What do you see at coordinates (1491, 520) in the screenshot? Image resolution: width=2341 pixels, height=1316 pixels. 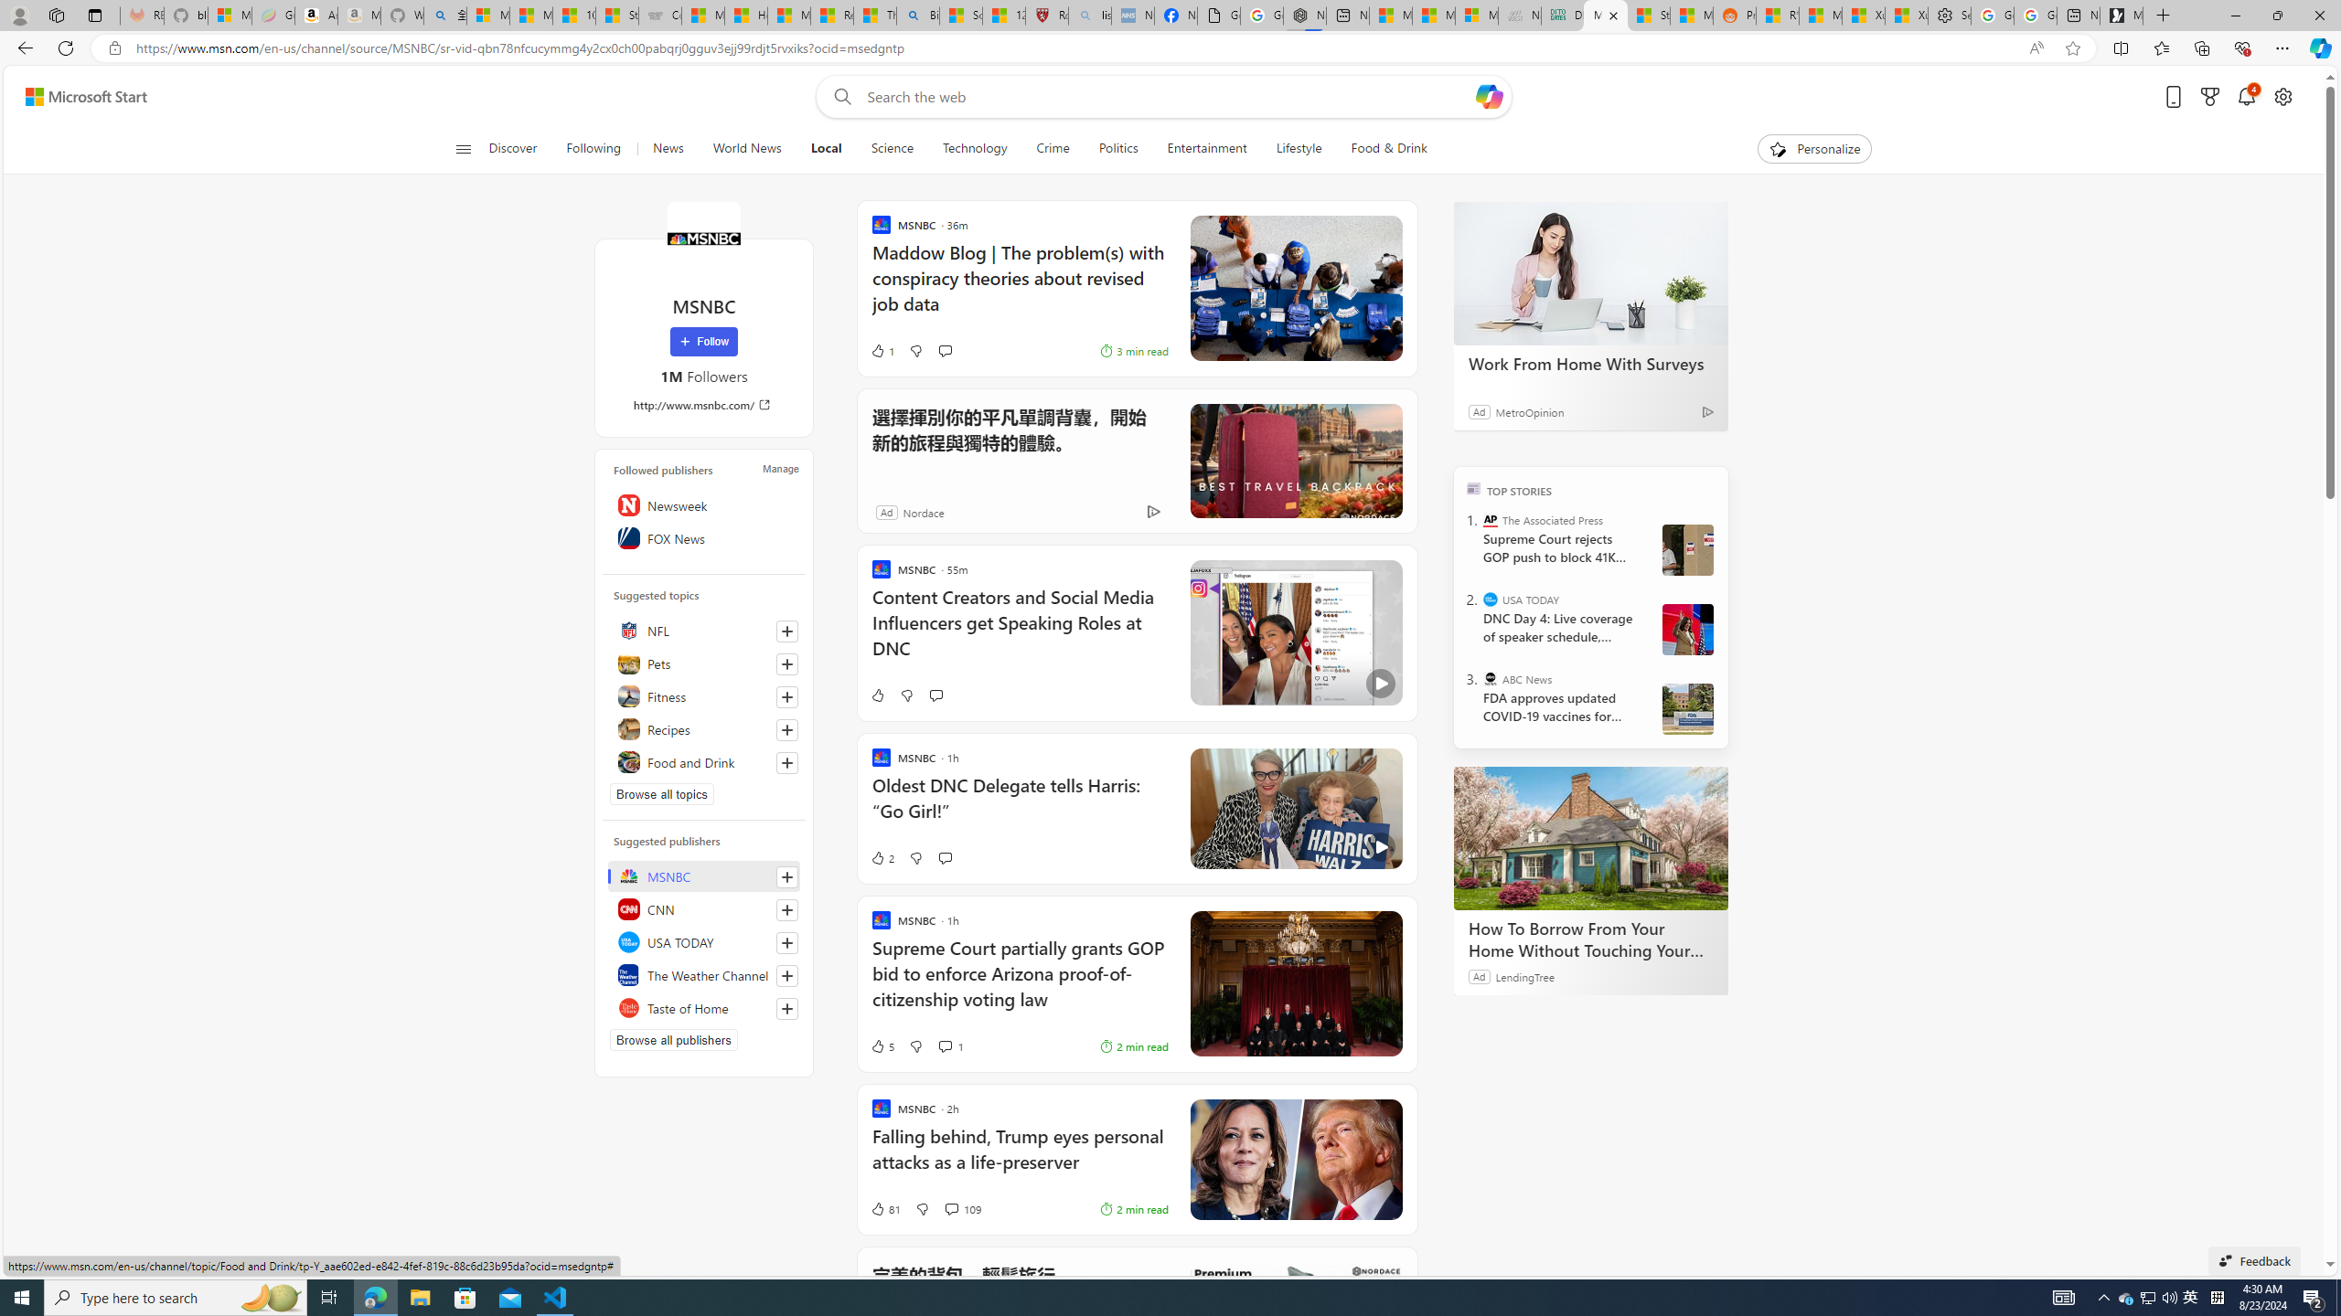 I see `The Associated Press` at bounding box center [1491, 520].